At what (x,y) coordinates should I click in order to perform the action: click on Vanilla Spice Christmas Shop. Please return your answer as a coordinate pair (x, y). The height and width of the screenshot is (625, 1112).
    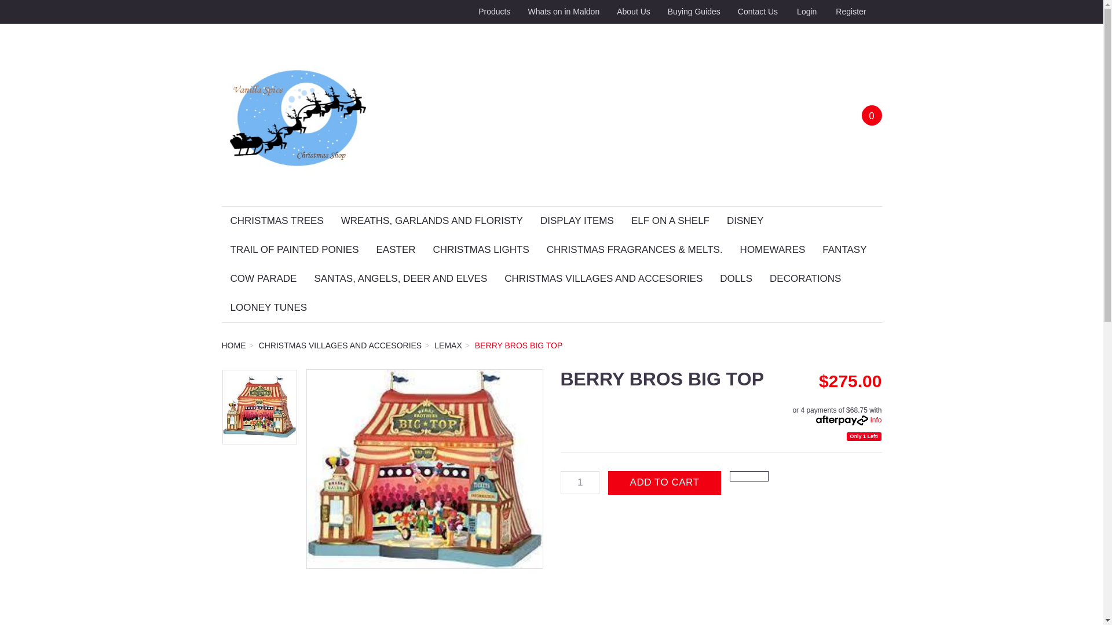
    Looking at the image, I should click on (298, 114).